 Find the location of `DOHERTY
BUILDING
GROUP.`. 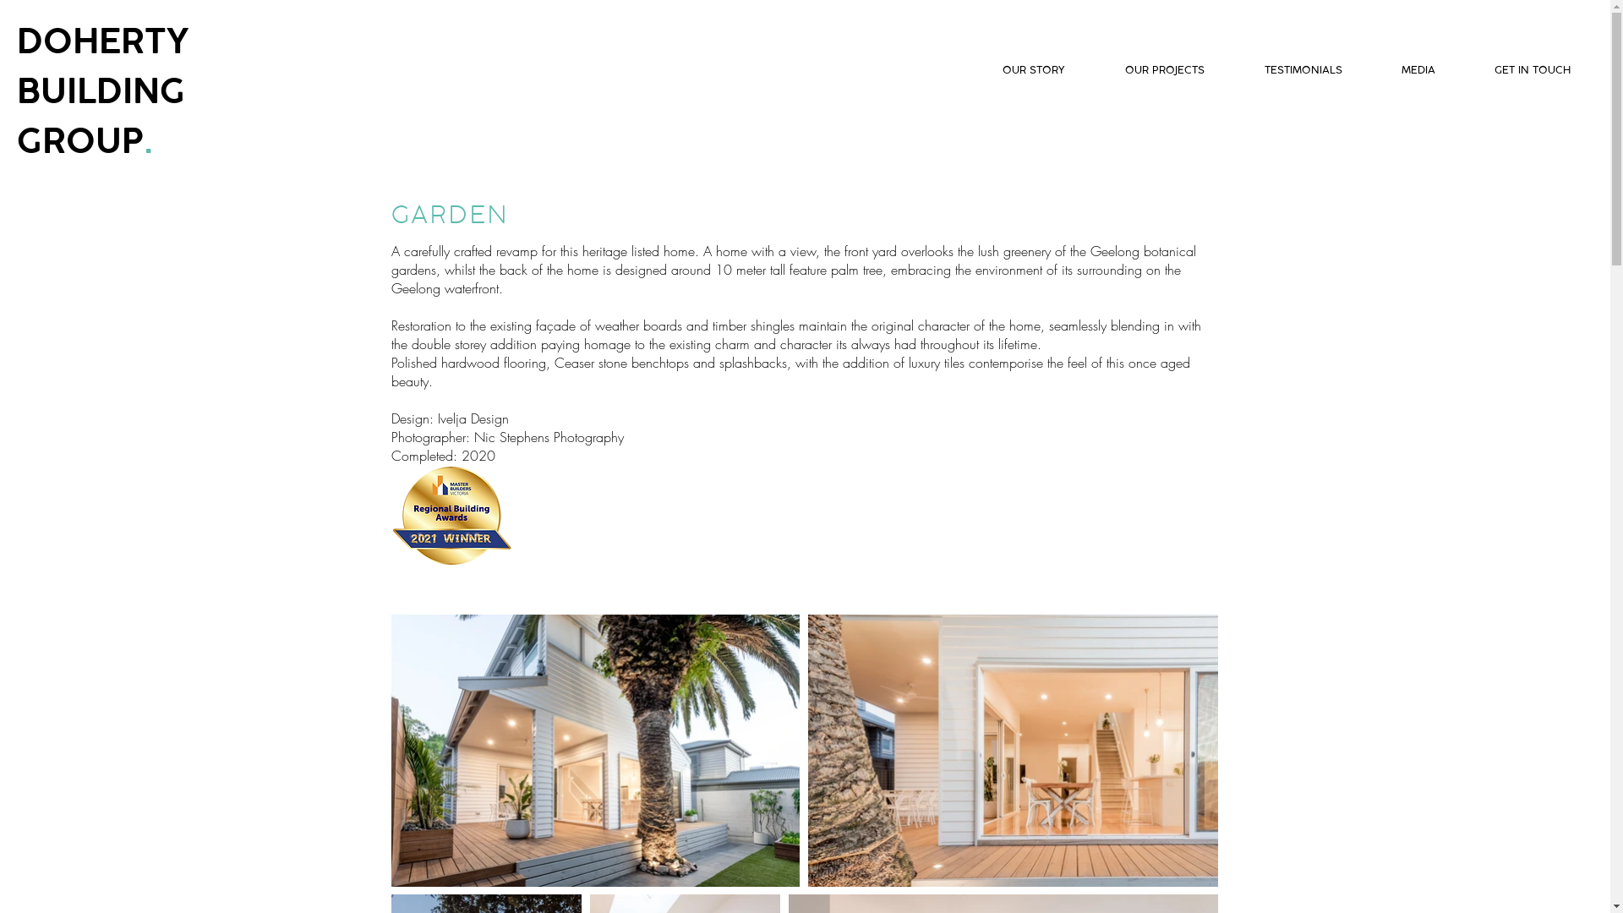

DOHERTY
BUILDING
GROUP. is located at coordinates (103, 90).